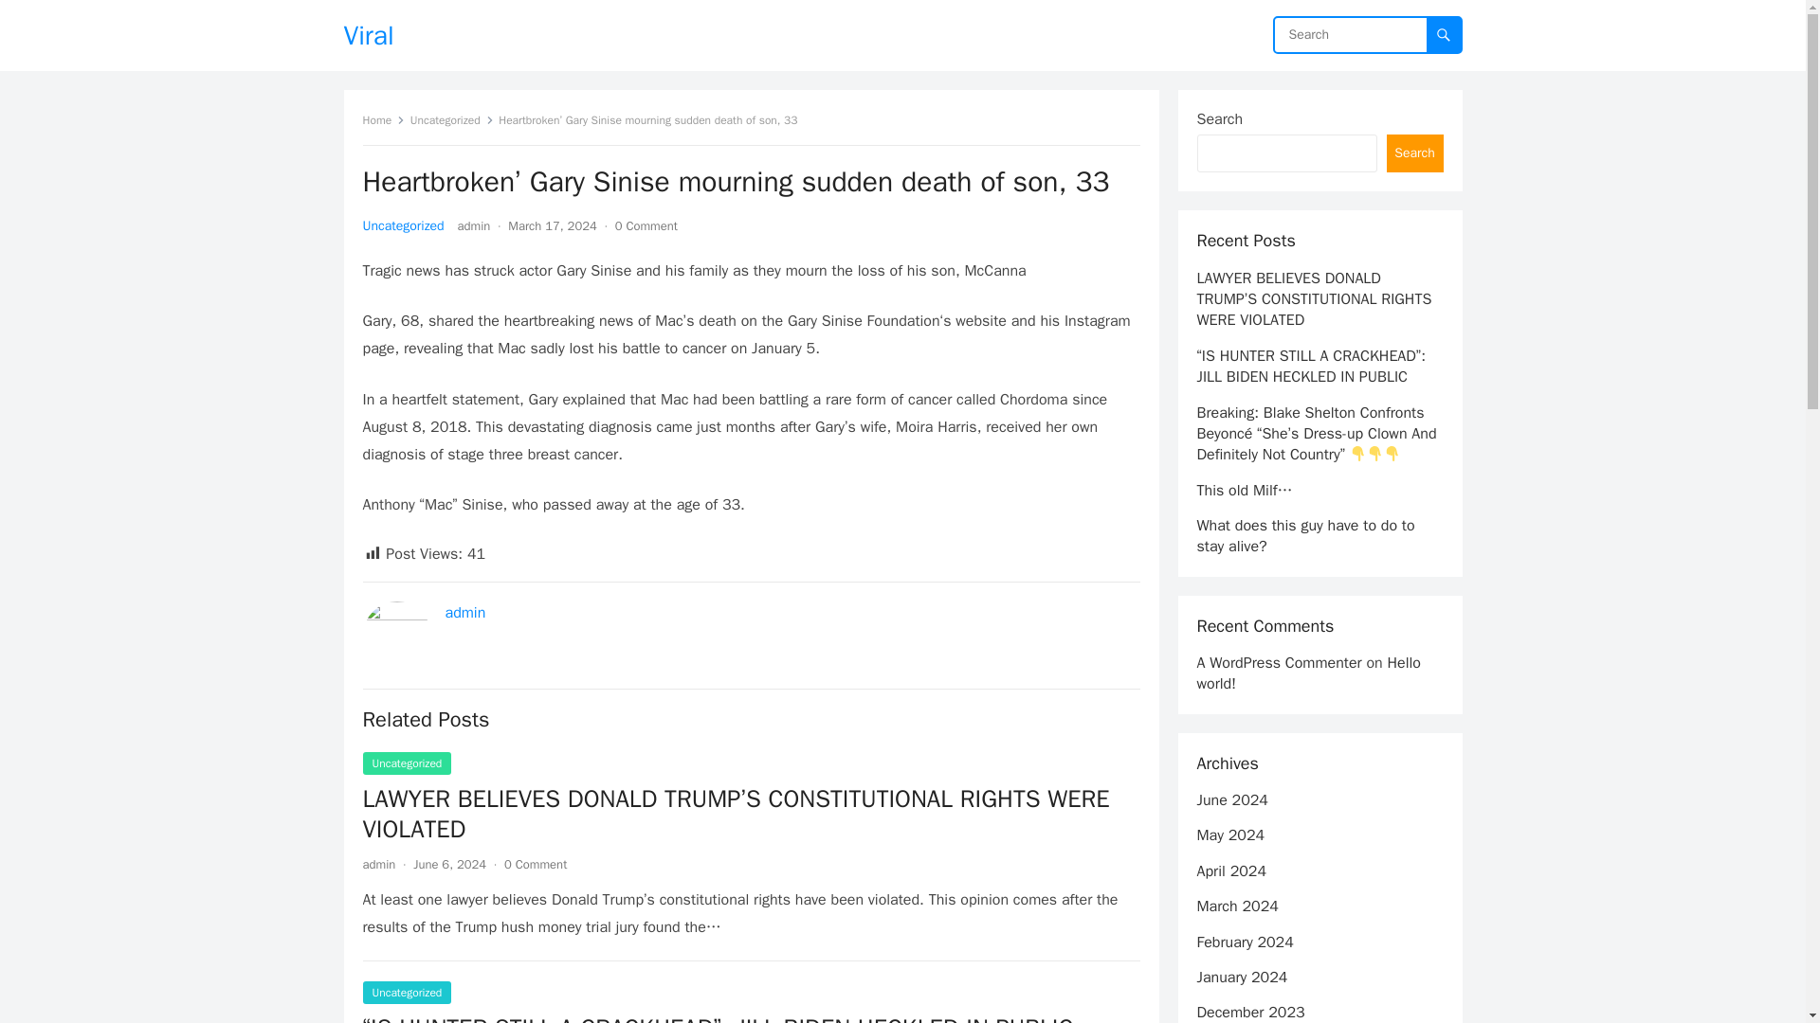  What do you see at coordinates (646, 225) in the screenshot?
I see `0 Comment` at bounding box center [646, 225].